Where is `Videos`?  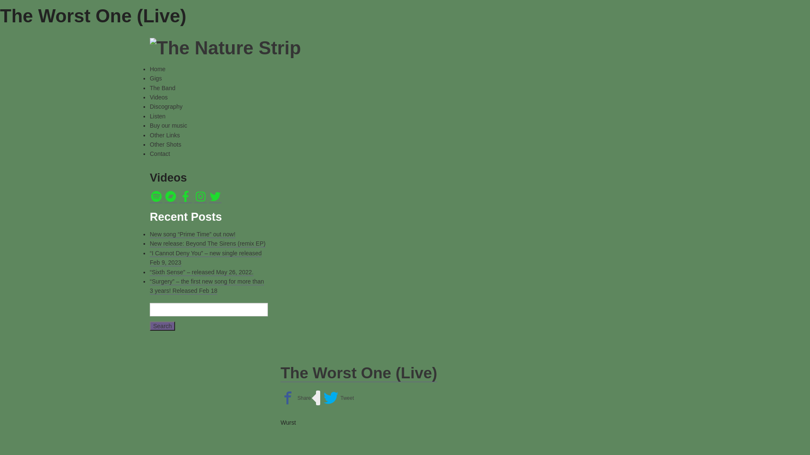
Videos is located at coordinates (159, 97).